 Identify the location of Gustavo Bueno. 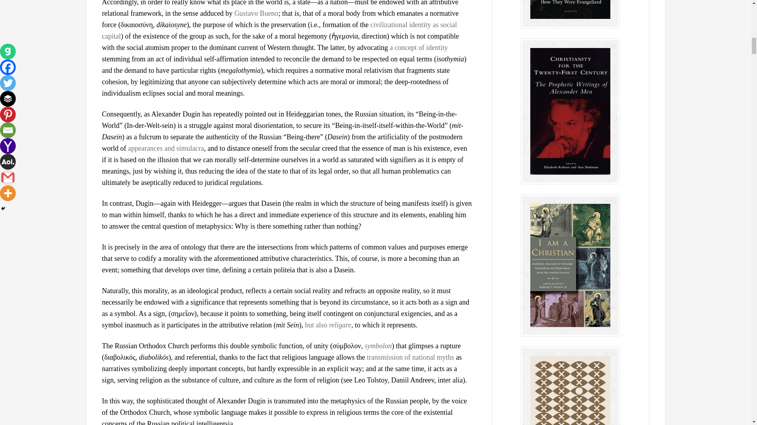
(256, 13).